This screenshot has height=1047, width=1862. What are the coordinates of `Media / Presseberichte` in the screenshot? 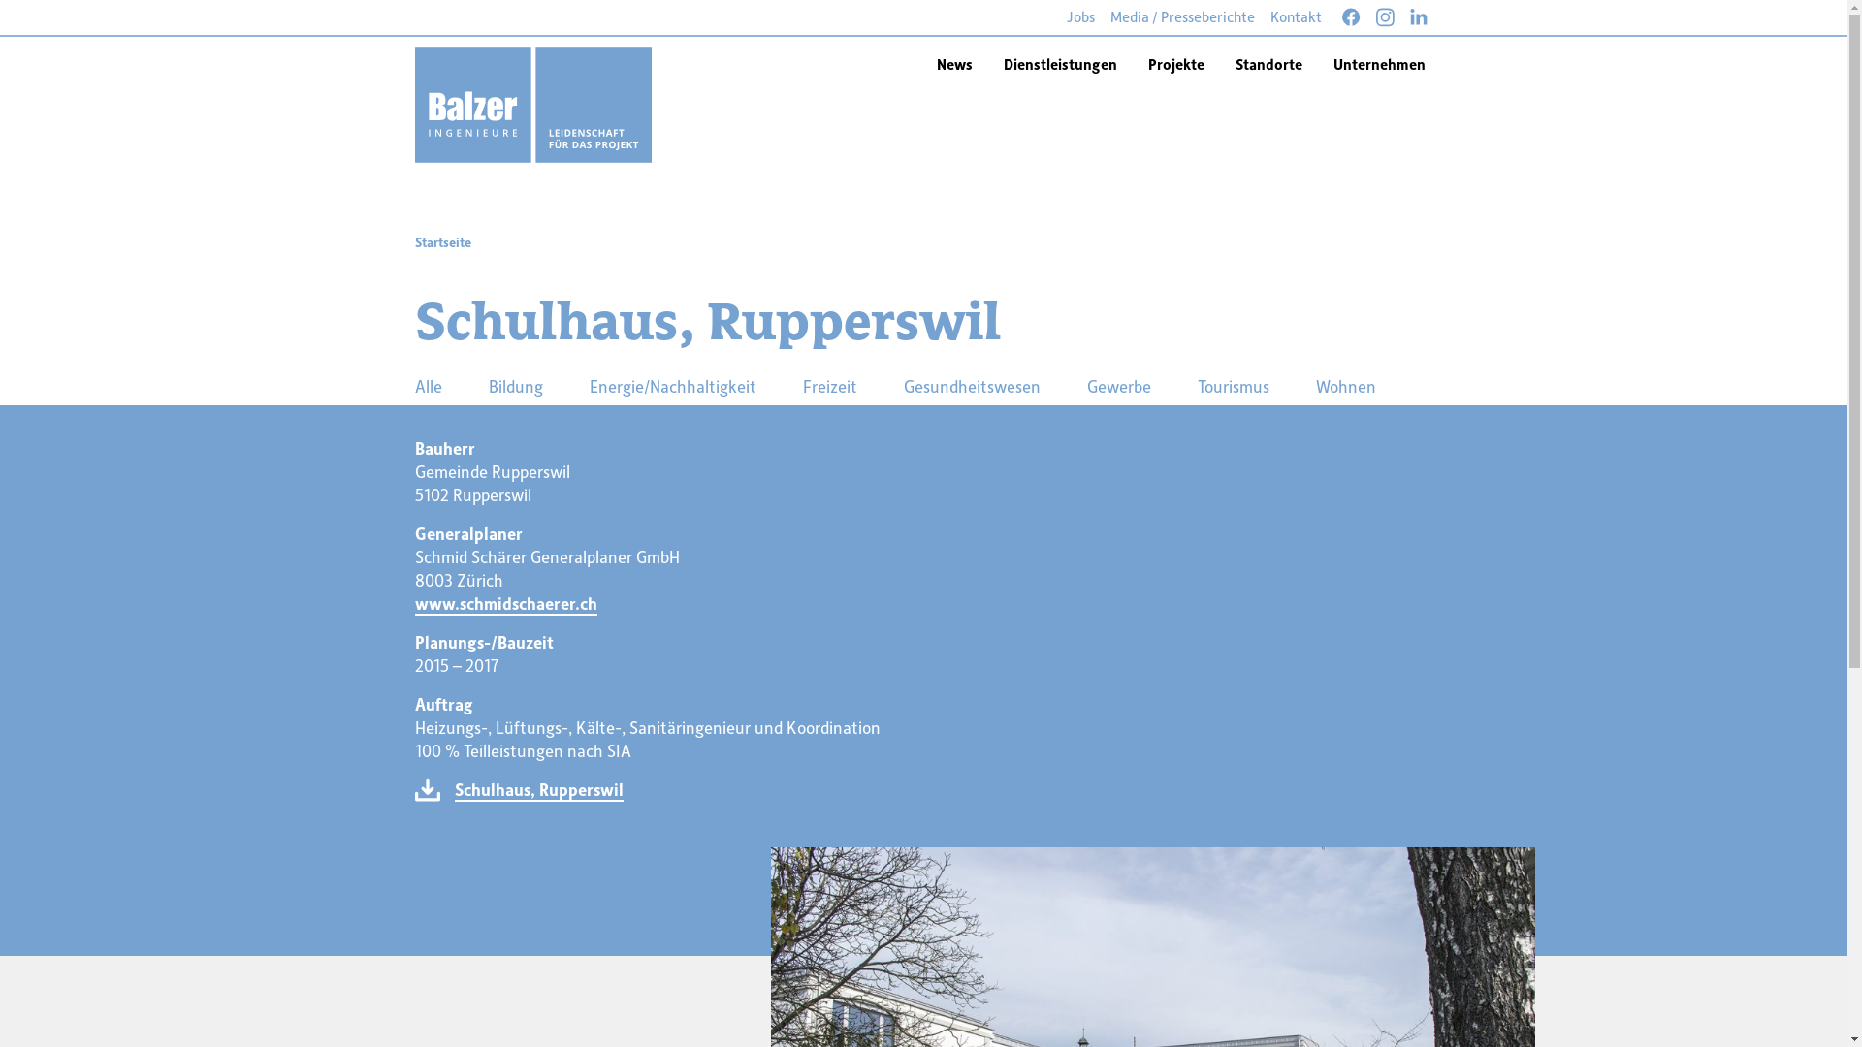 It's located at (1183, 17).